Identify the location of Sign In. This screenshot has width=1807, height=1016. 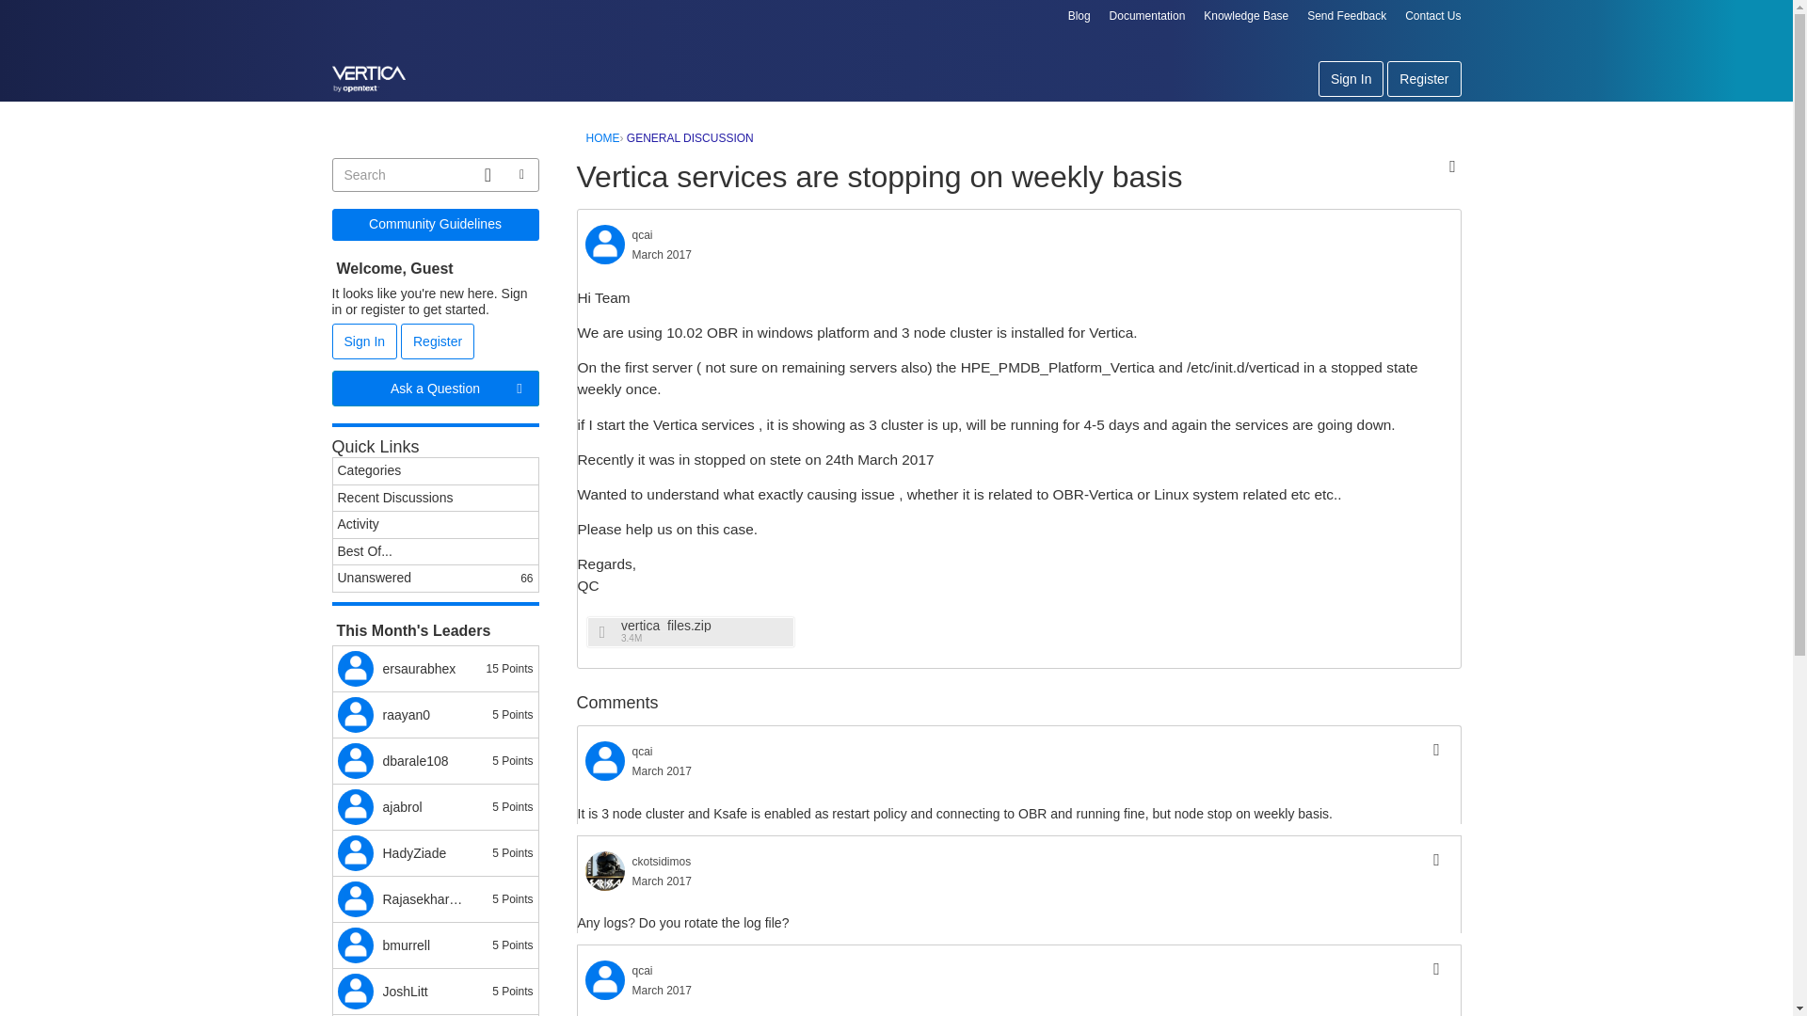
(1351, 78).